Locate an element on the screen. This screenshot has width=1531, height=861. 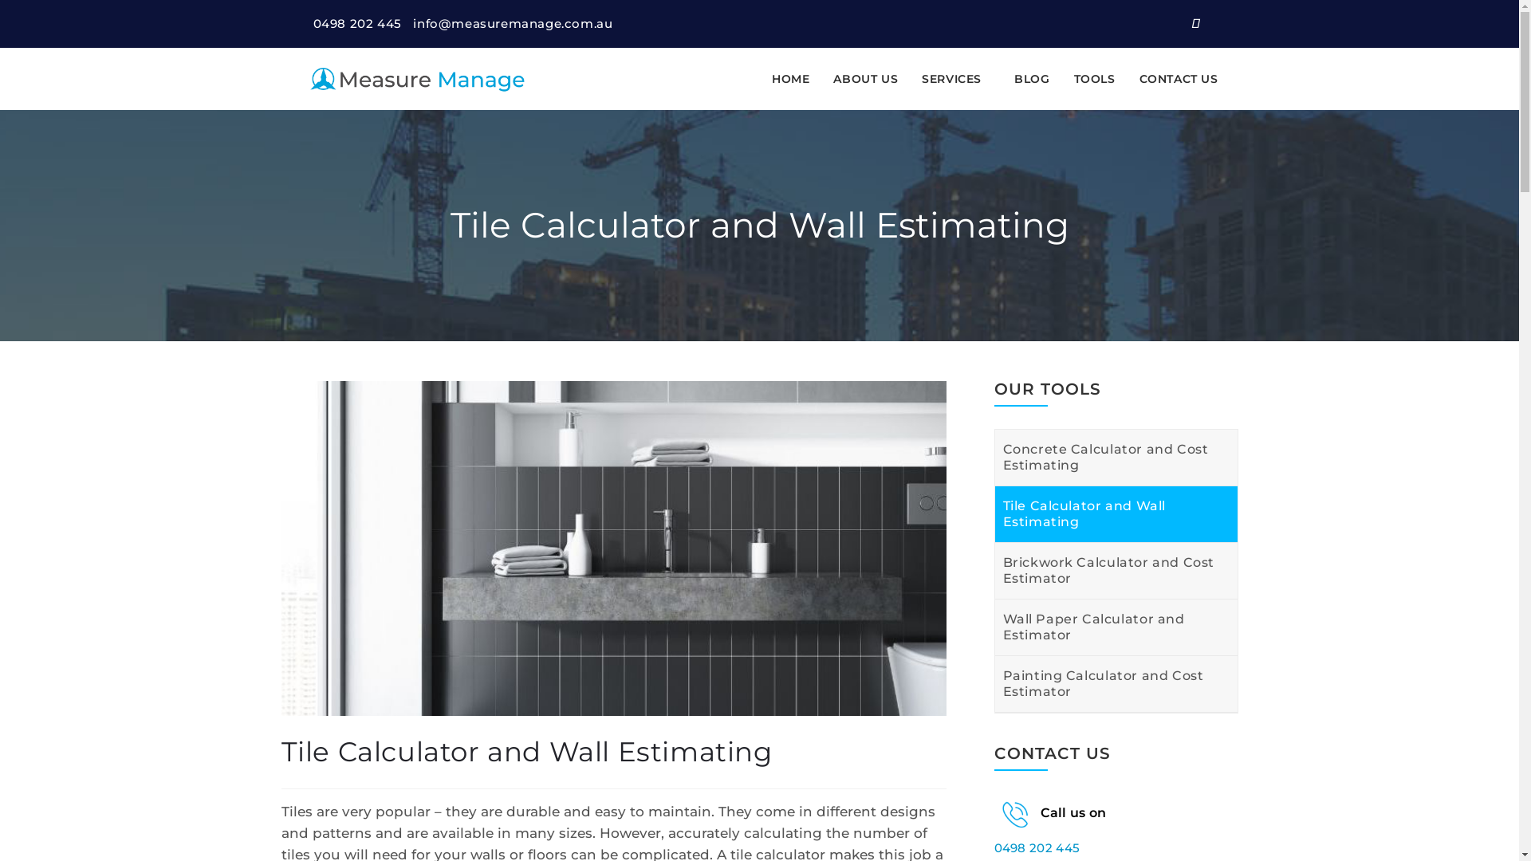
Painting Calculator and Cost Estimator is located at coordinates (1116, 684).